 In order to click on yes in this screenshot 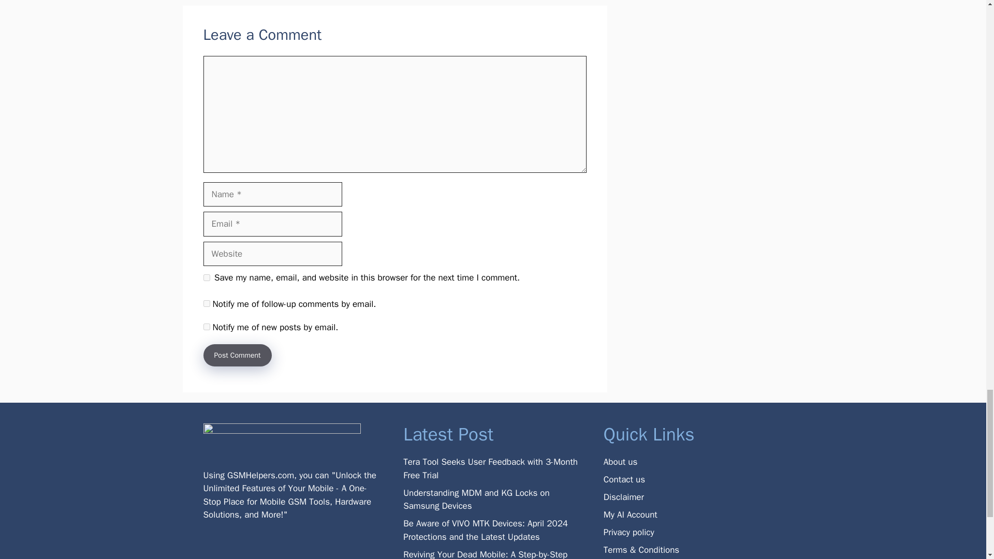, I will do `click(206, 277)`.